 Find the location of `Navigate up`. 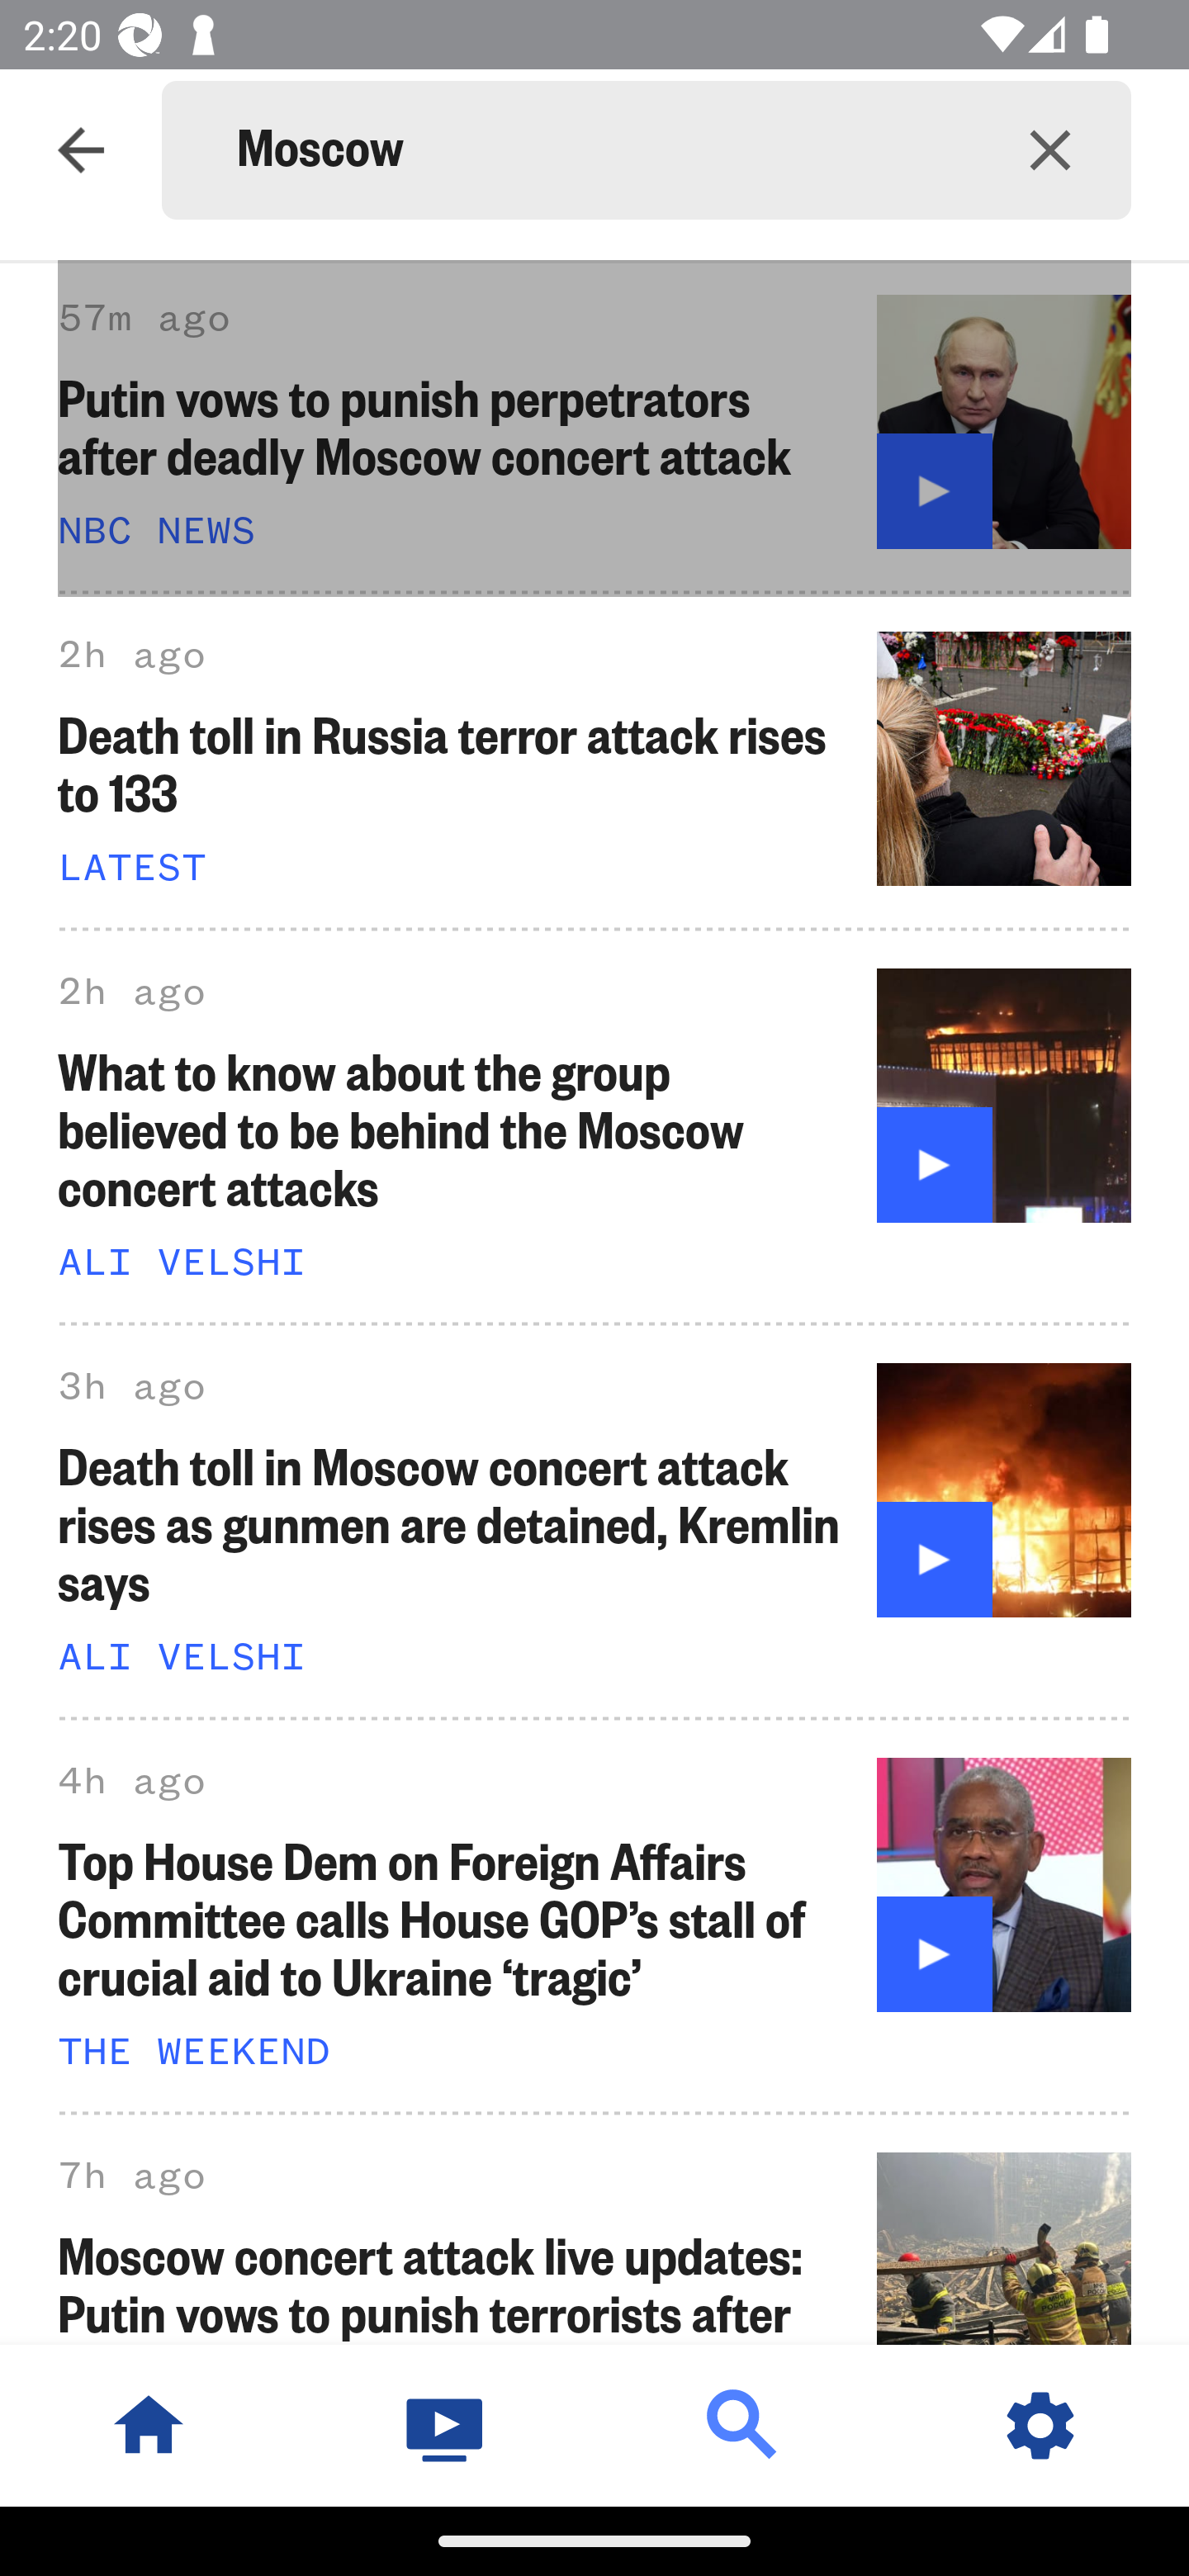

Navigate up is located at coordinates (81, 150).